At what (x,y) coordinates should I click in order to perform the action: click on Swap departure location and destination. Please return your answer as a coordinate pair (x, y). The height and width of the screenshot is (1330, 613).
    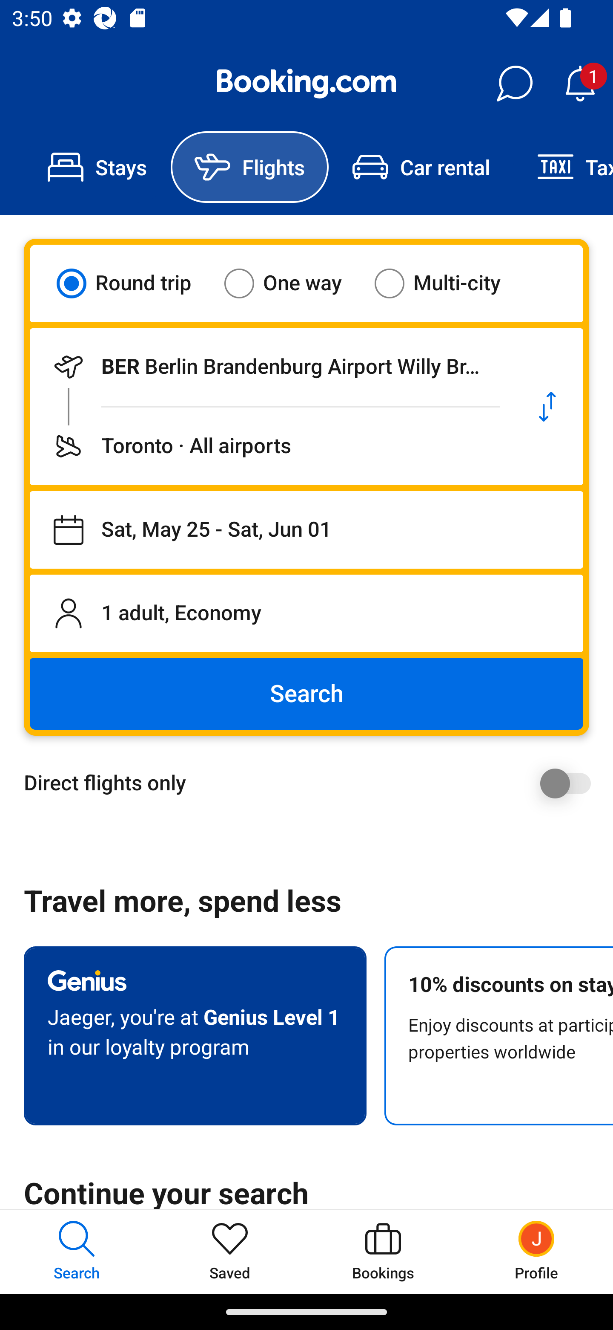
    Looking at the image, I should click on (547, 407).